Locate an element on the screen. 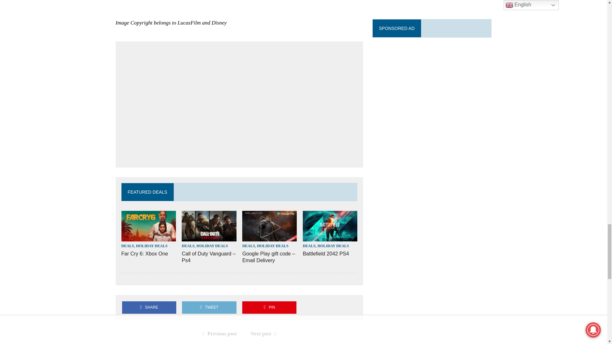  Far Cry 6: Xbox One is located at coordinates (149, 237).